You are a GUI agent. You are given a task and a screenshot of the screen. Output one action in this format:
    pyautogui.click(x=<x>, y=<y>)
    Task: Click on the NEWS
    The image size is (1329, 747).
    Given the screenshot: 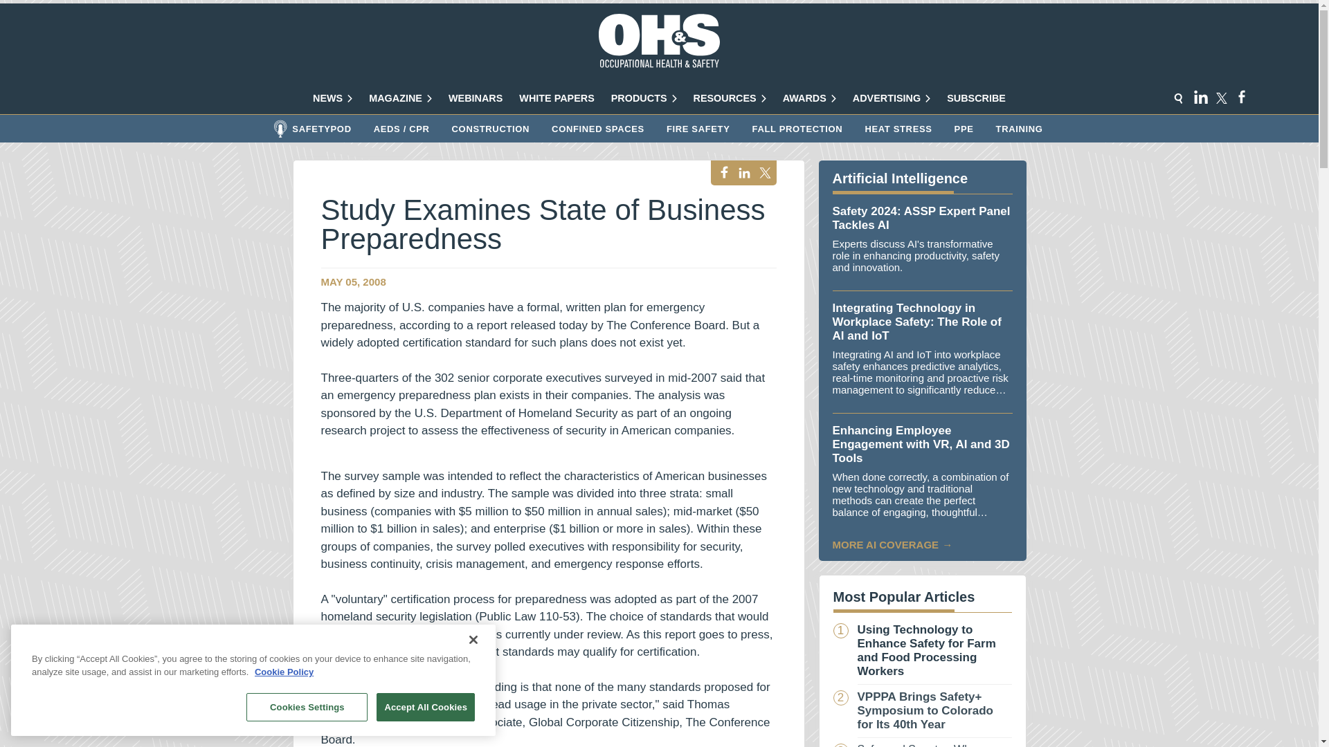 What is the action you would take?
    pyautogui.click(x=332, y=98)
    